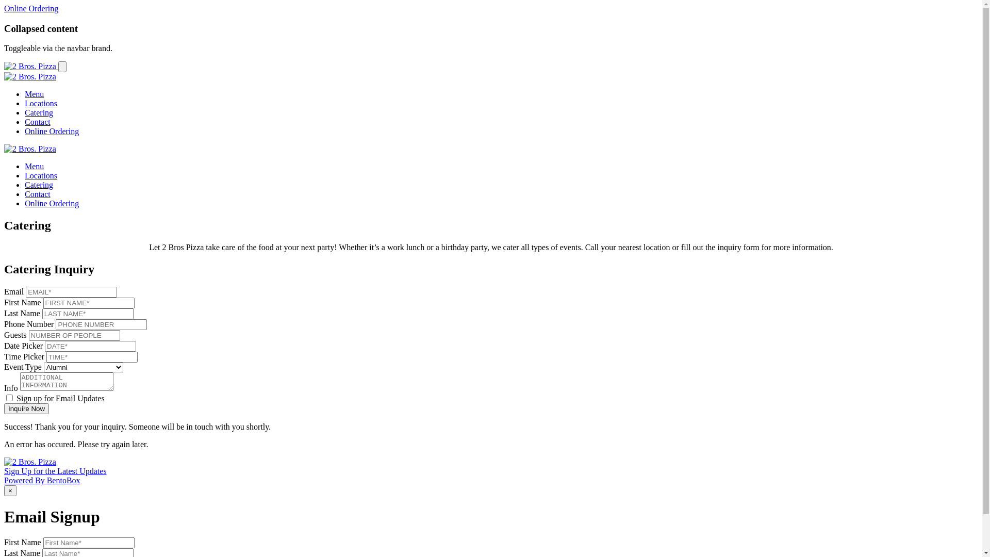  What do you see at coordinates (38, 194) in the screenshot?
I see `Contact` at bounding box center [38, 194].